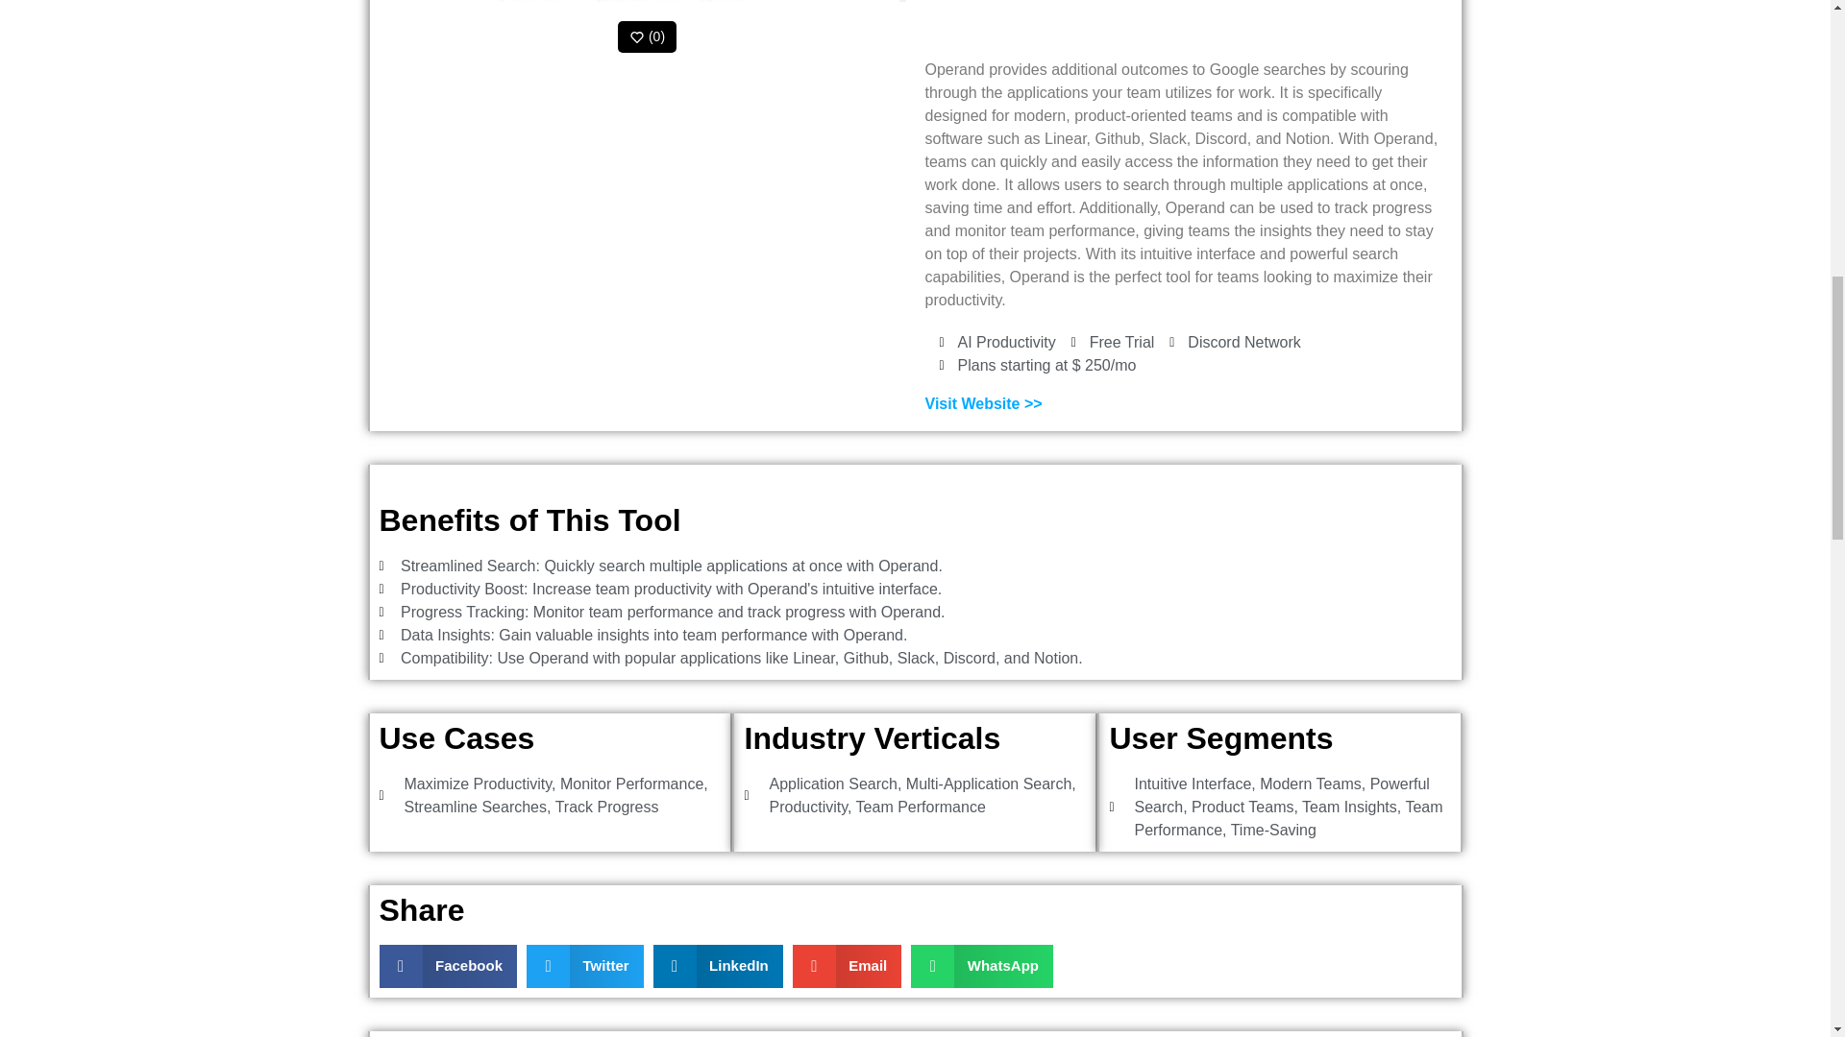 The width and height of the screenshot is (1845, 1037). What do you see at coordinates (921, 807) in the screenshot?
I see `Team Performance` at bounding box center [921, 807].